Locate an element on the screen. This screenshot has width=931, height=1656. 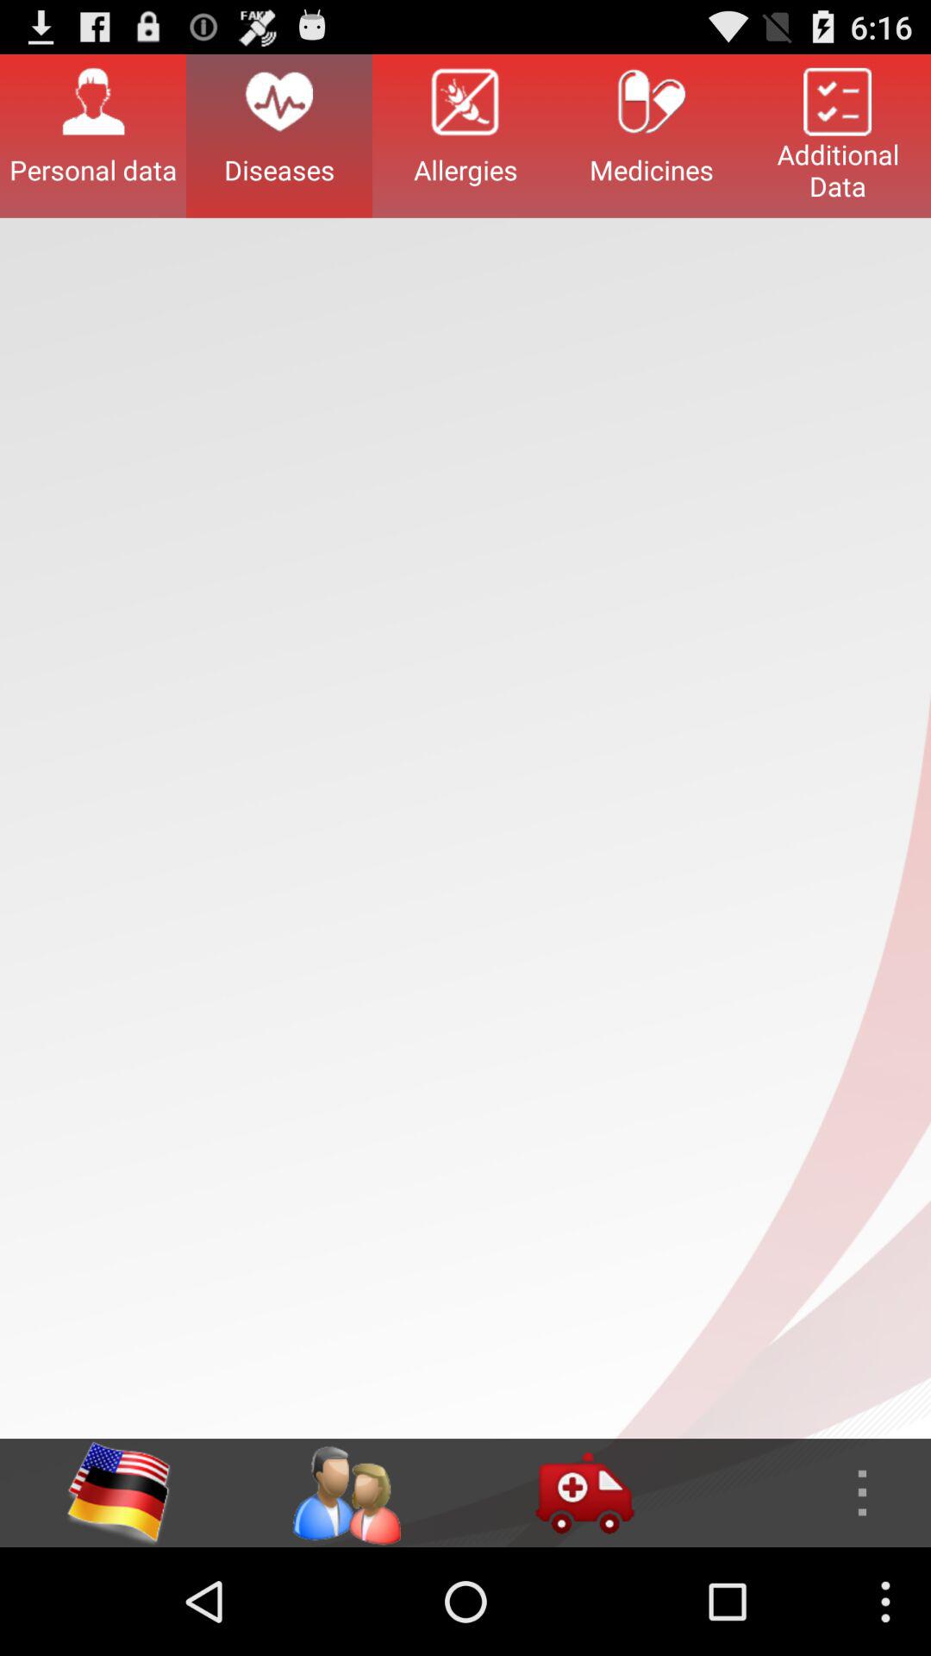
turn on the personal data button is located at coordinates (93, 135).